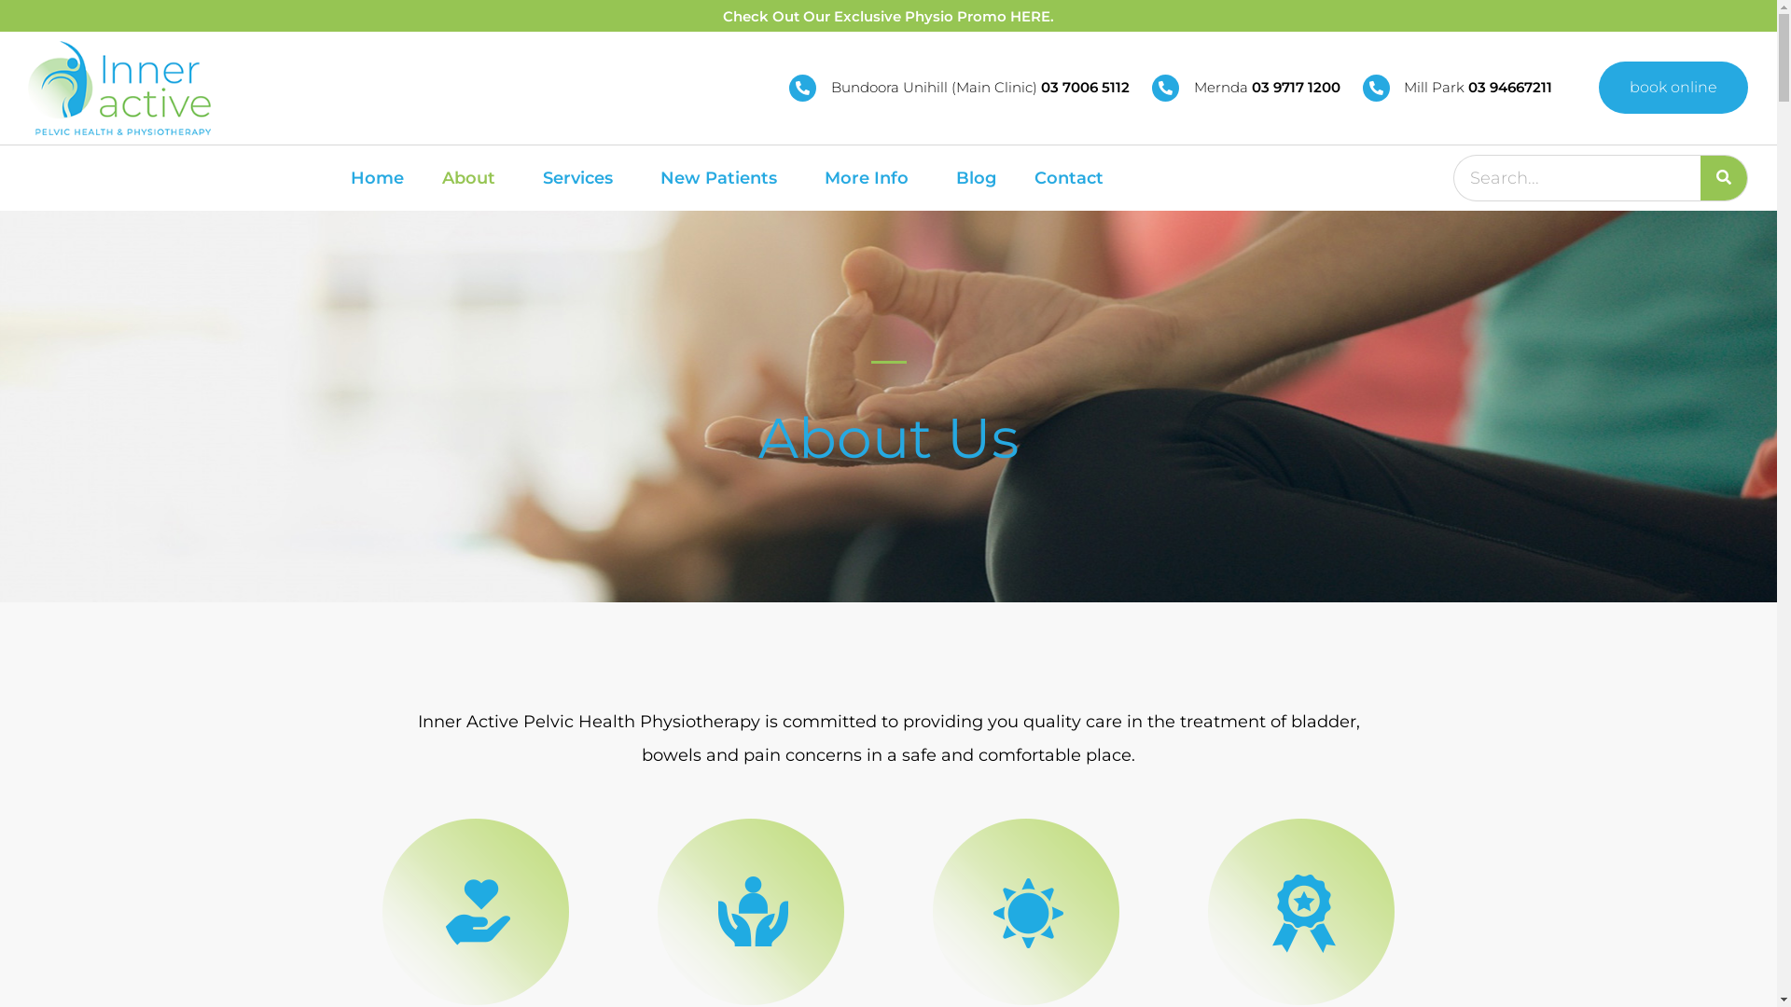 The image size is (1791, 1007). Describe the element at coordinates (582, 178) in the screenshot. I see `Services` at that location.